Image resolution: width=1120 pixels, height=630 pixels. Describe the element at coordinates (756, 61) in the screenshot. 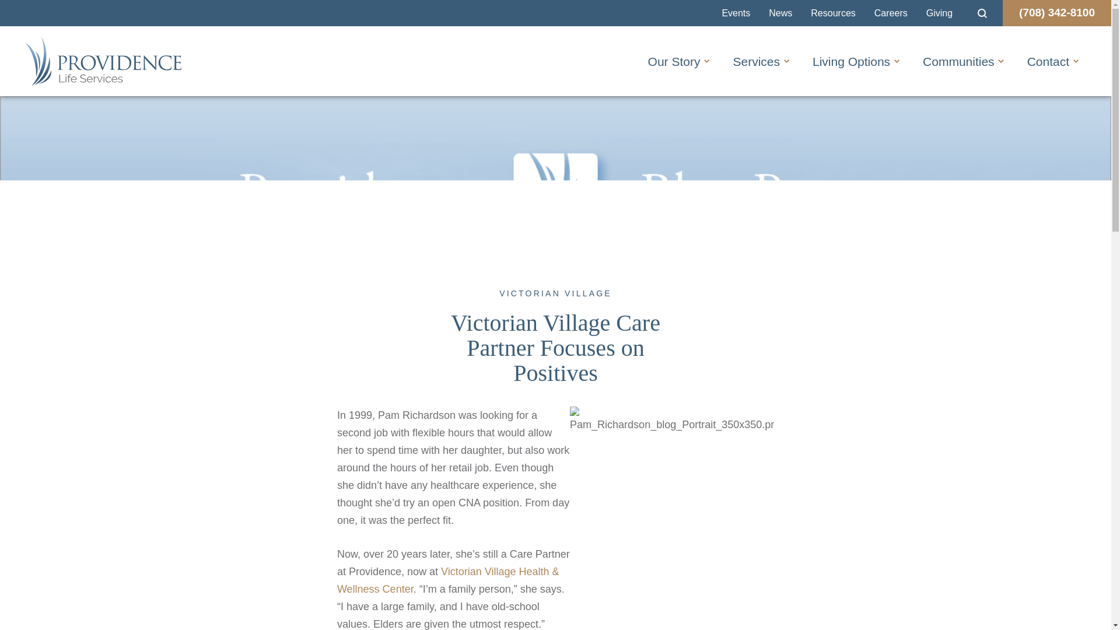

I see `Services` at that location.